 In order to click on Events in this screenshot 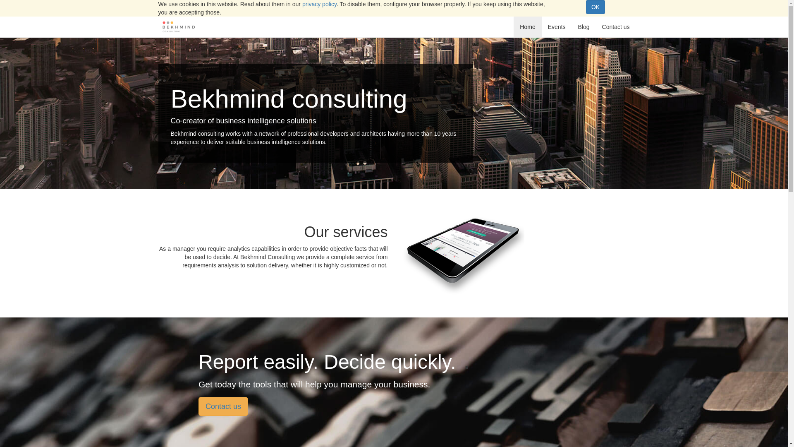, I will do `click(557, 27)`.